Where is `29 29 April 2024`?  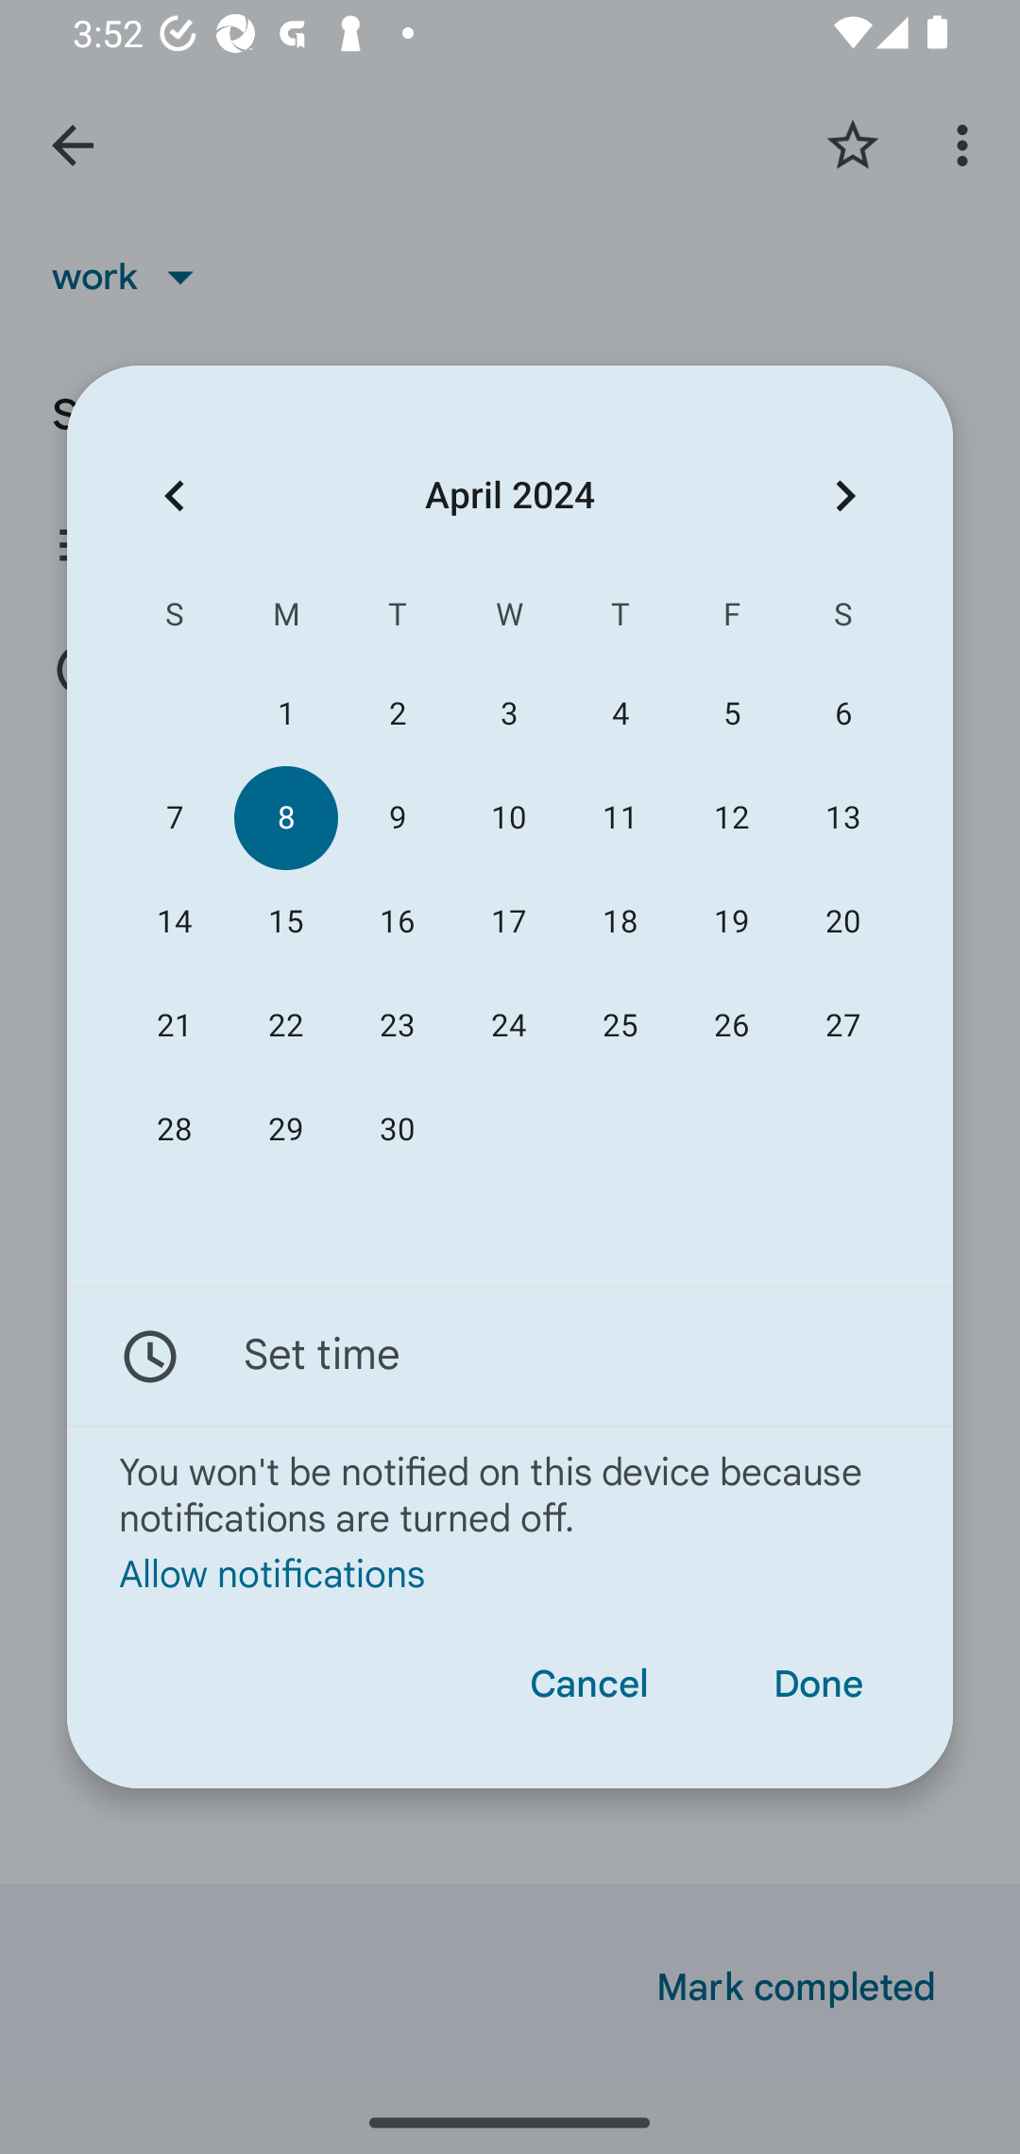 29 29 April 2024 is located at coordinates (285, 1130).